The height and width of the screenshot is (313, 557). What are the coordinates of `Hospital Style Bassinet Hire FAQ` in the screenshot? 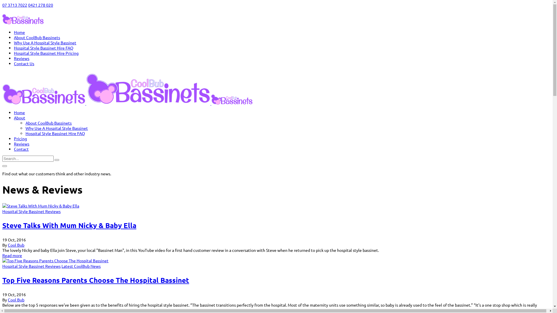 It's located at (55, 133).